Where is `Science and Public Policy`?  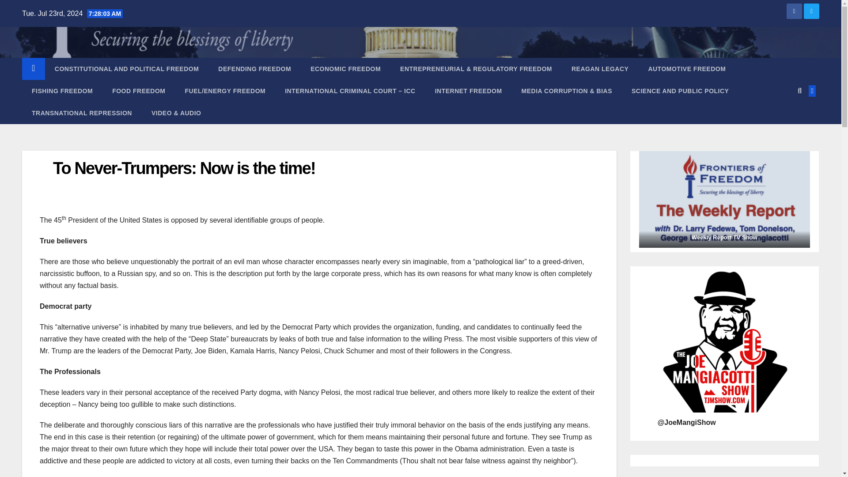 Science and Public Policy is located at coordinates (680, 91).